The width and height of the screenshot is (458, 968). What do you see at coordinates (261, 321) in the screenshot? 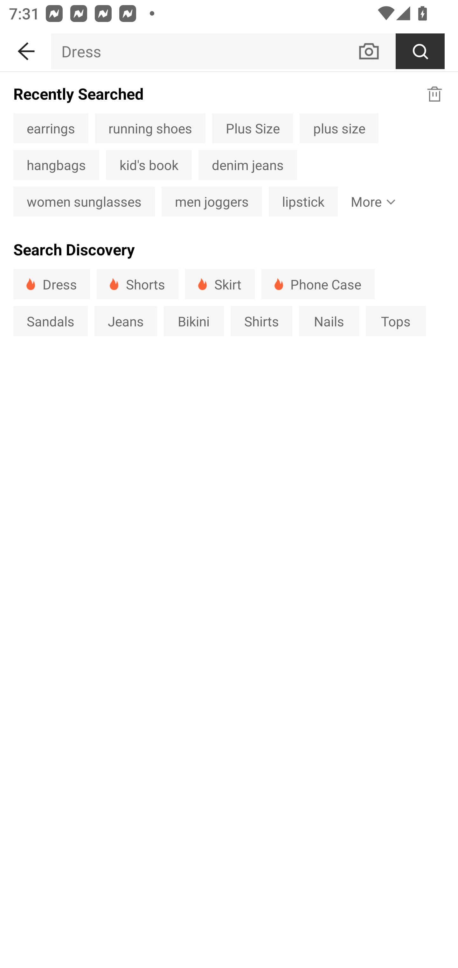
I see `Shirts` at bounding box center [261, 321].